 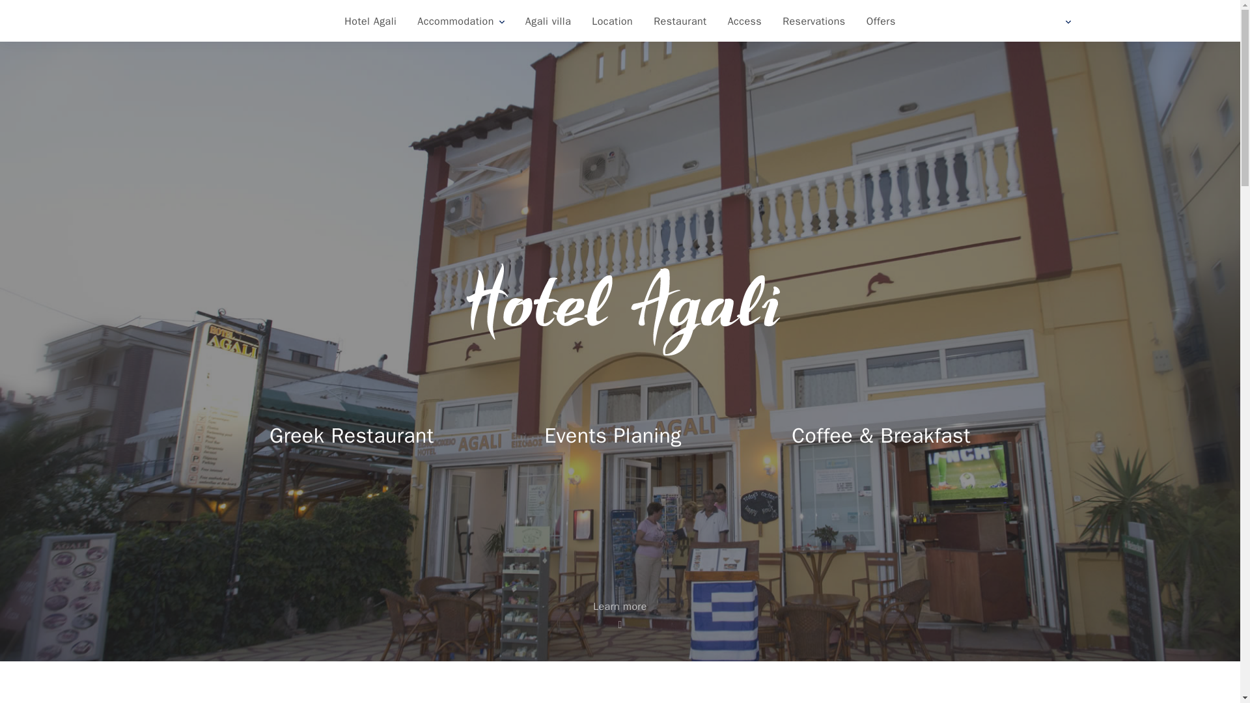 I want to click on Access, so click(x=745, y=22).